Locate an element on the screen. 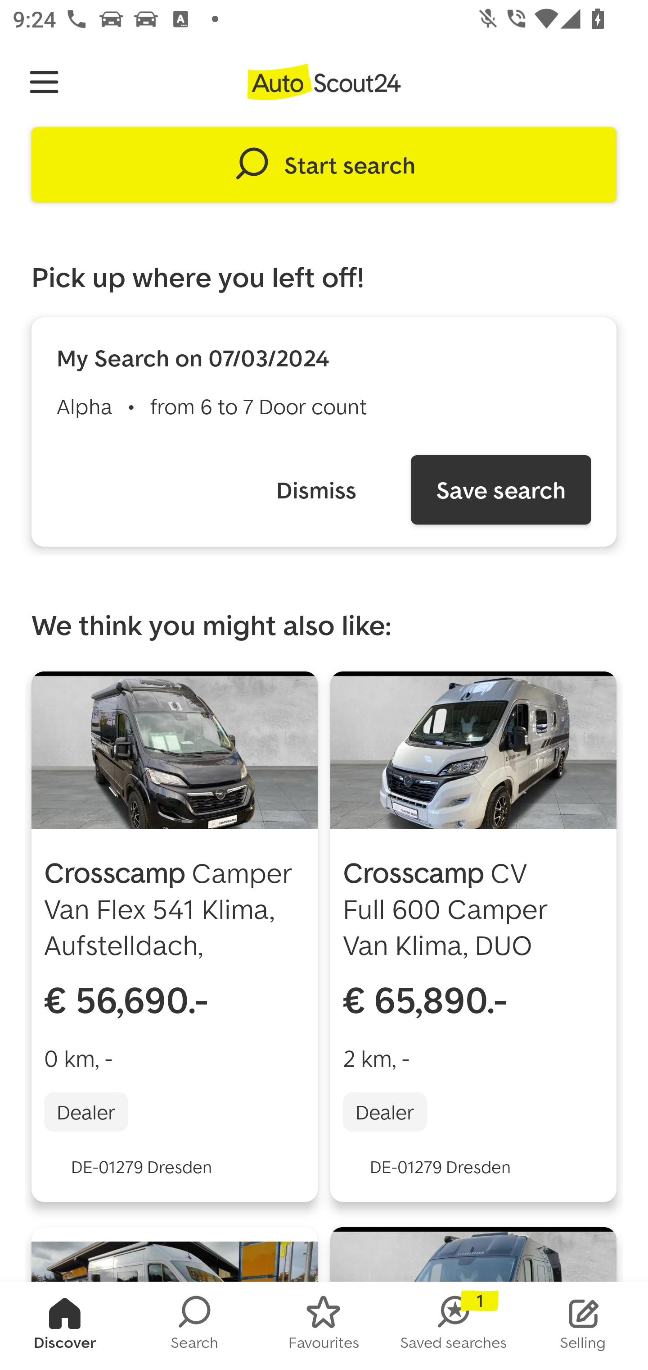  SAVED_SEARCHES Saved searches 1 is located at coordinates (454, 1326).